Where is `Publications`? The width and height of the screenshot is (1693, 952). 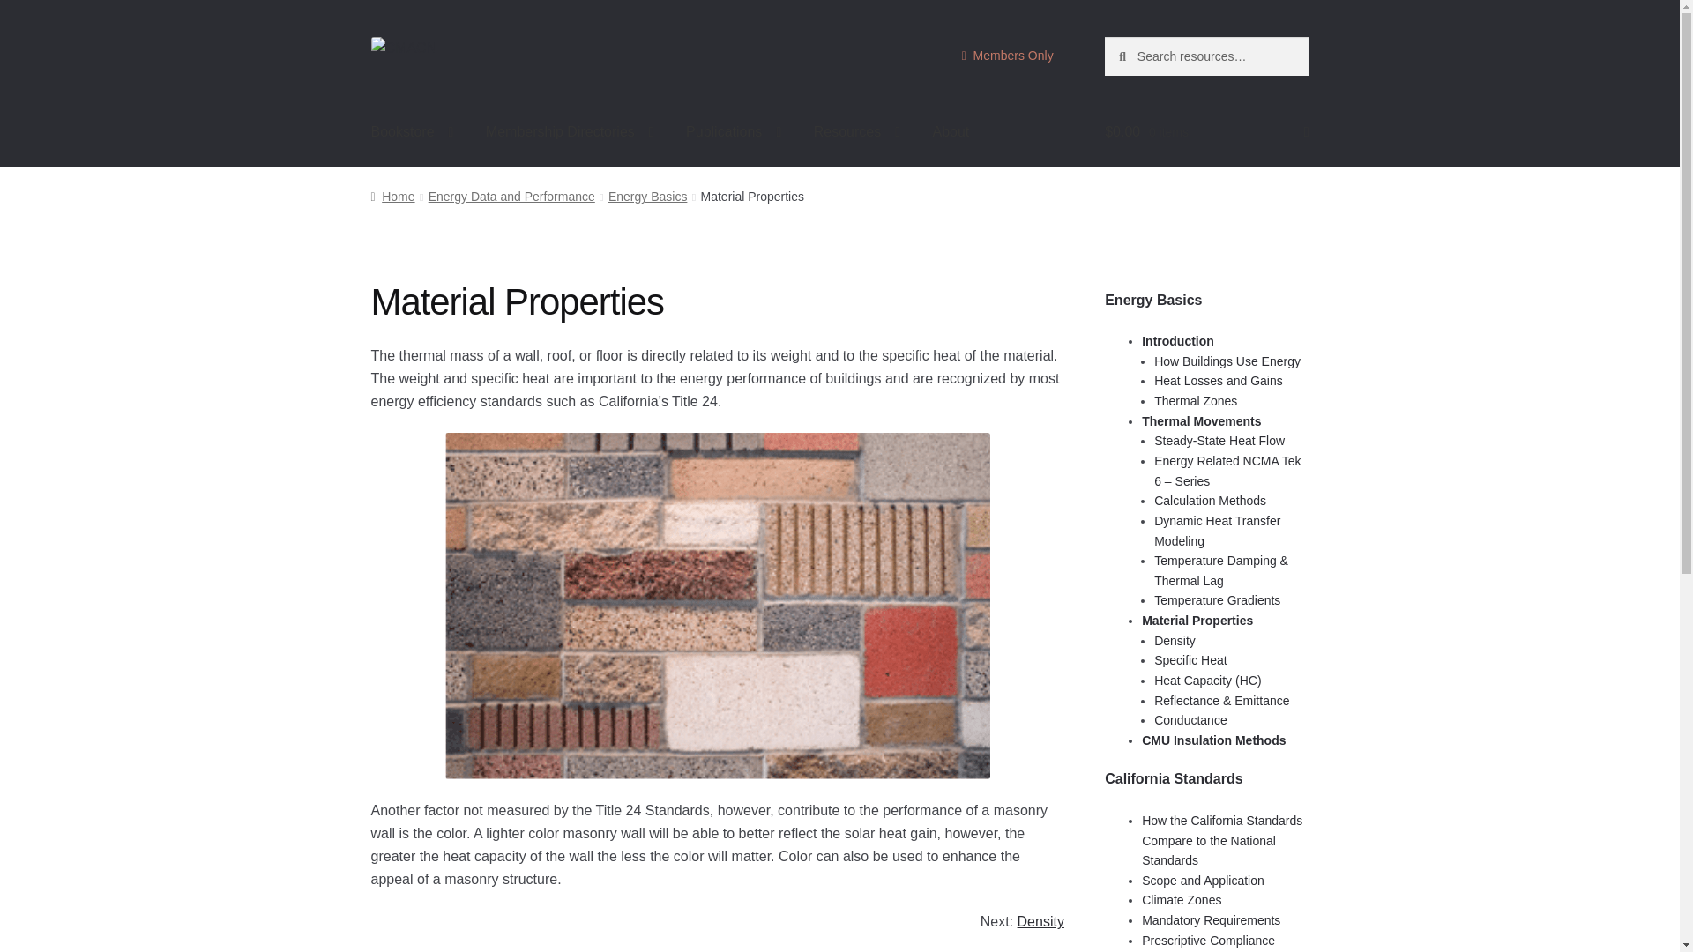 Publications is located at coordinates (734, 132).